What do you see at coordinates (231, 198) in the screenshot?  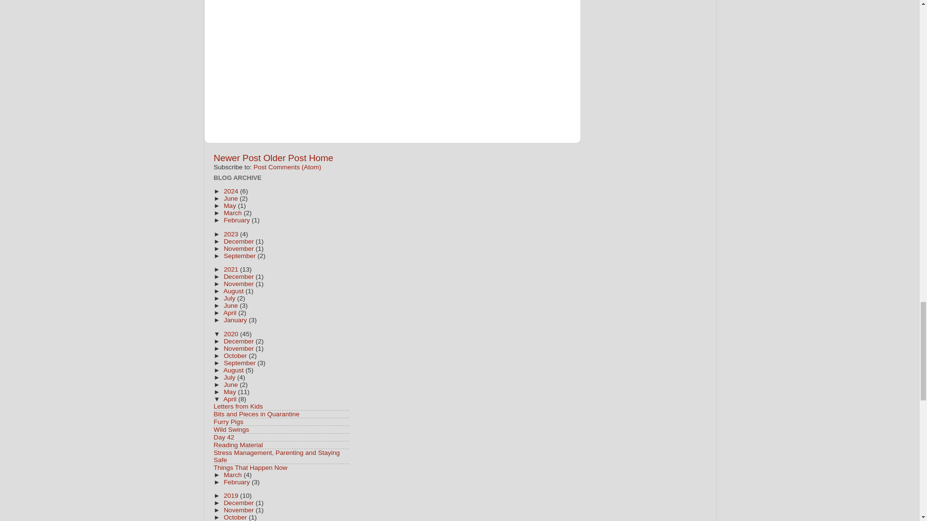 I see `June` at bounding box center [231, 198].